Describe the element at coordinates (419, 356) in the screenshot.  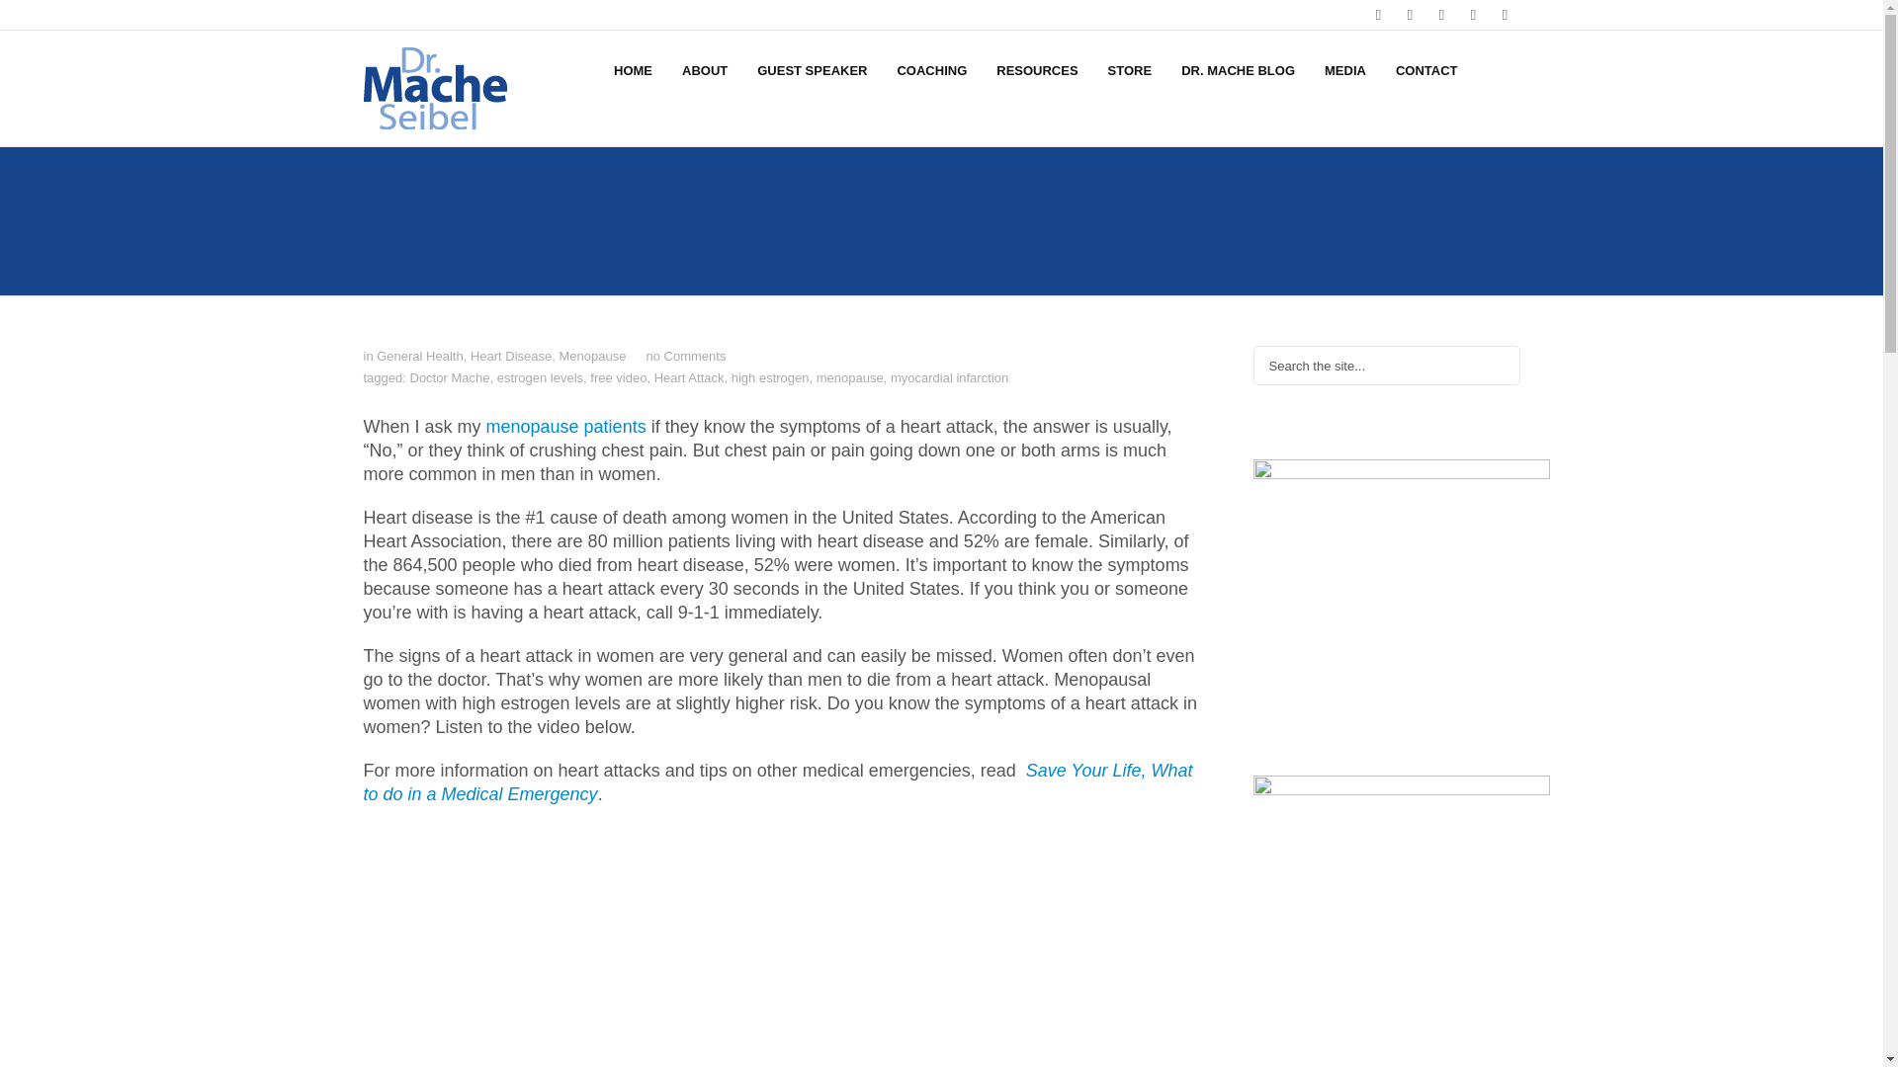
I see `General Health` at that location.